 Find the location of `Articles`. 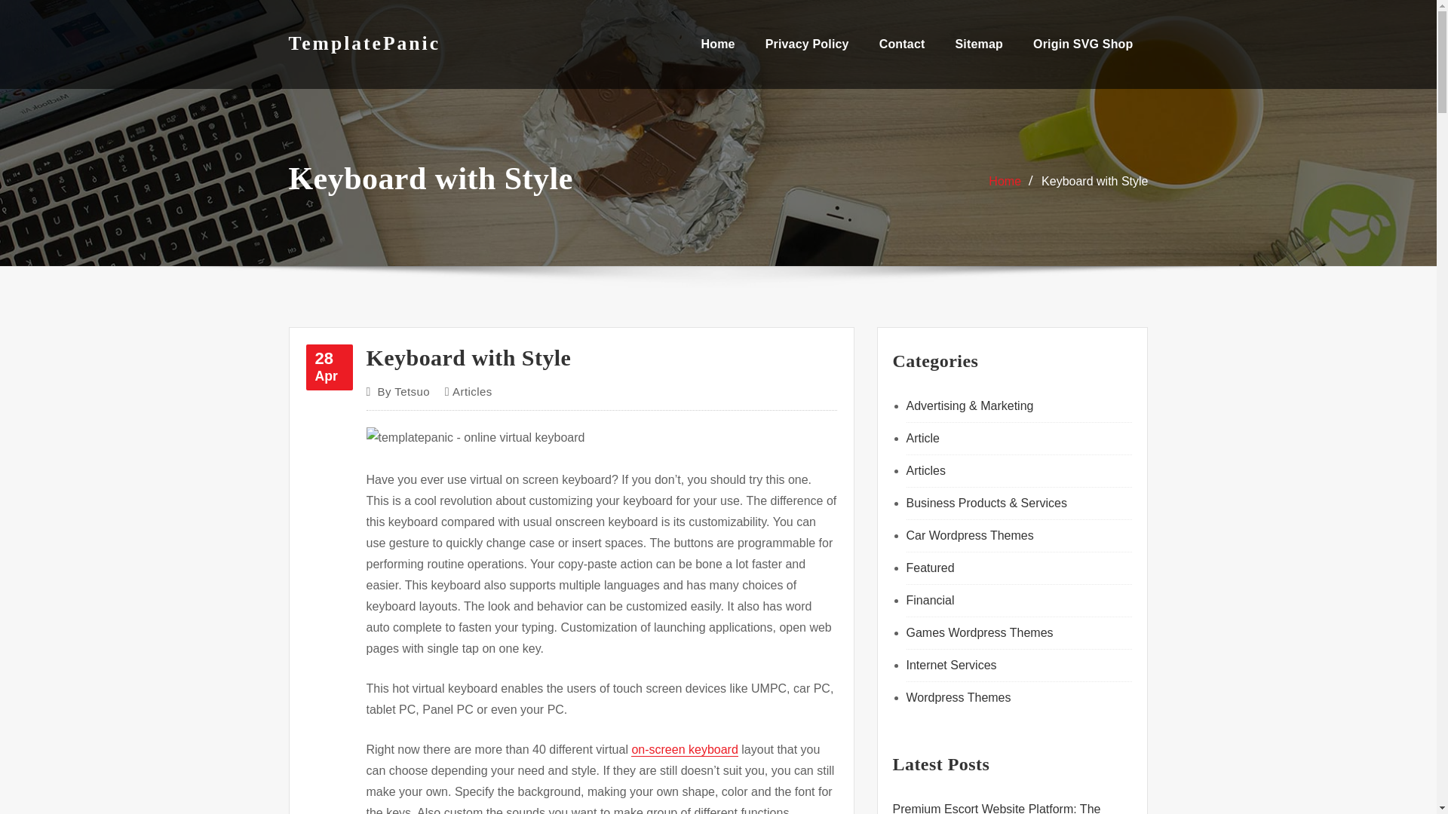

Articles is located at coordinates (472, 392).